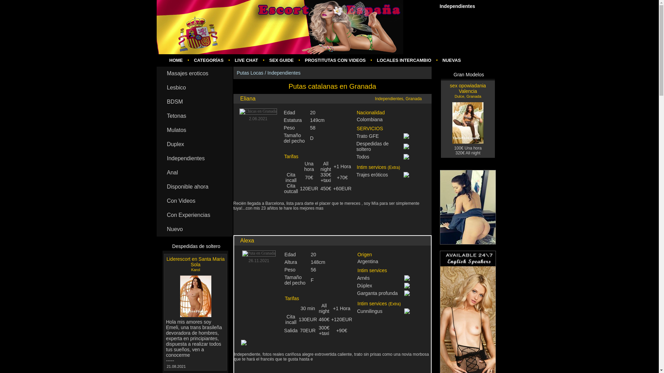 This screenshot has width=664, height=373. Describe the element at coordinates (194, 74) in the screenshot. I see `Masajes eroticos` at that location.